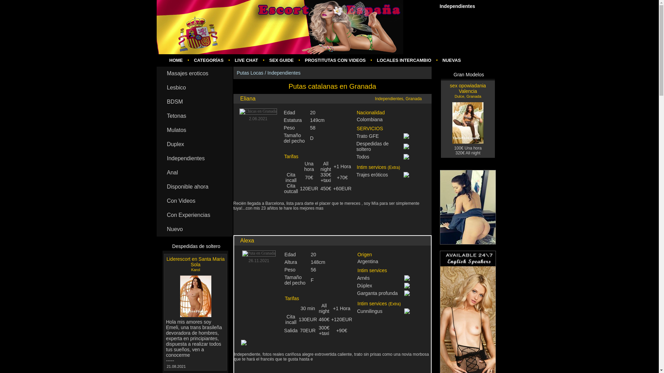 This screenshot has width=664, height=373. Describe the element at coordinates (194, 74) in the screenshot. I see `Masajes eroticos` at that location.